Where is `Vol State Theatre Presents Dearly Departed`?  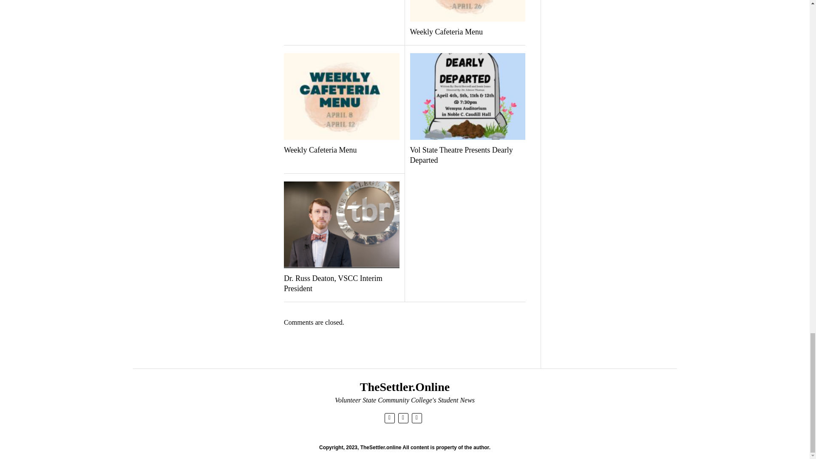 Vol State Theatre Presents Dearly Departed is located at coordinates (467, 156).